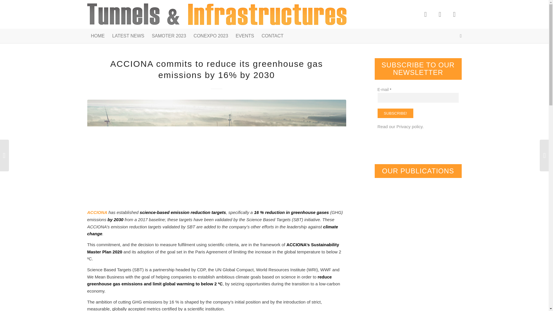 This screenshot has width=553, height=311. What do you see at coordinates (97, 36) in the screenshot?
I see `HOME` at bounding box center [97, 36].